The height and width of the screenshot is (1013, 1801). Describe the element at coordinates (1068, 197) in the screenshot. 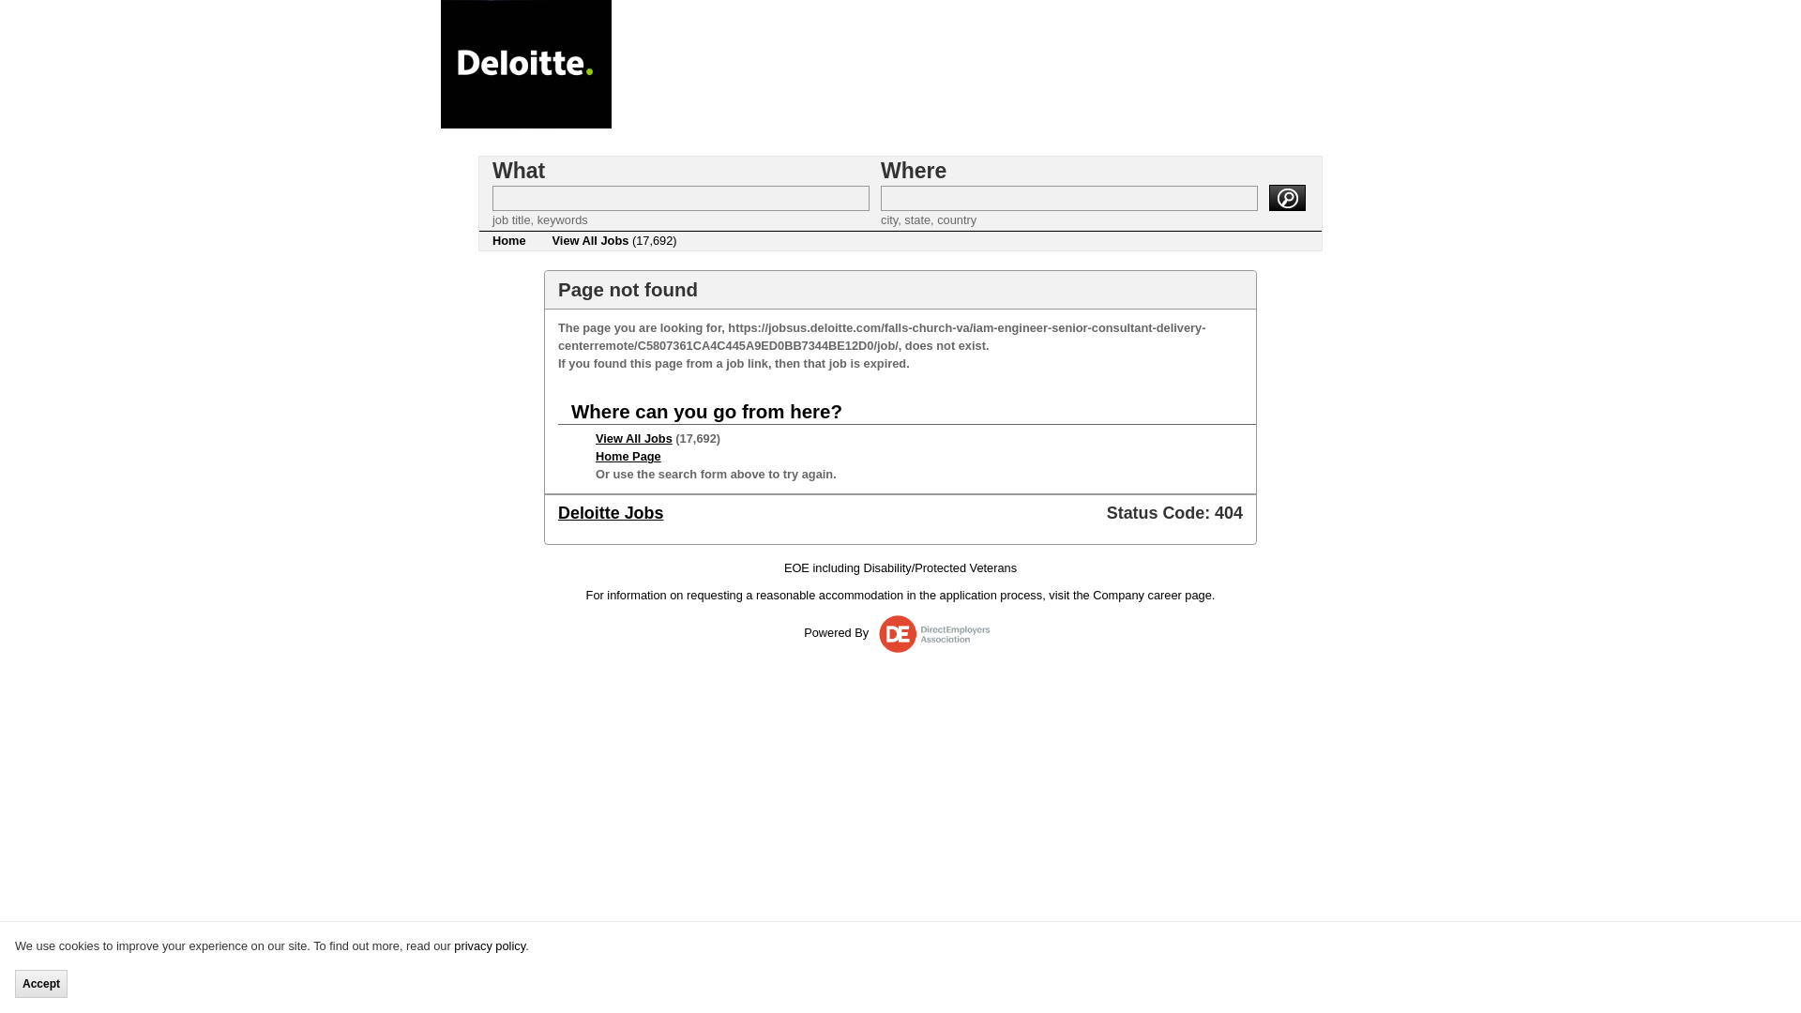

I see `Search Location` at that location.